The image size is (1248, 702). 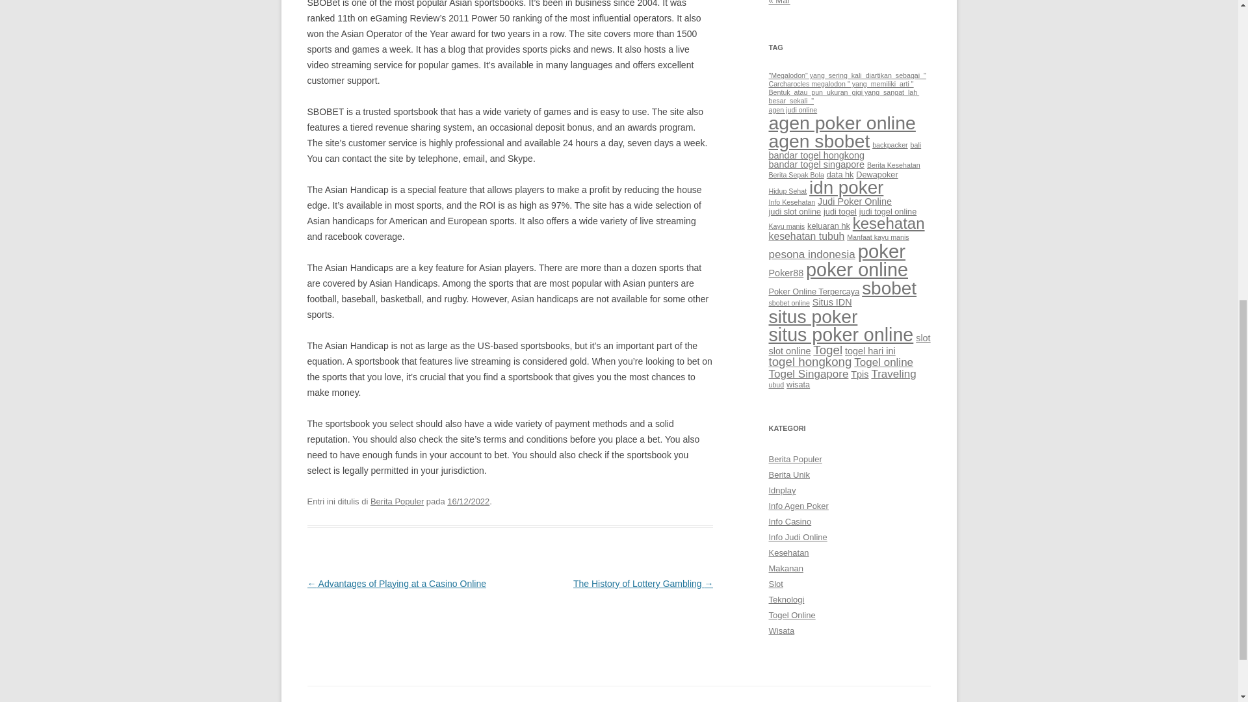 I want to click on Hidup Sehat, so click(x=787, y=191).